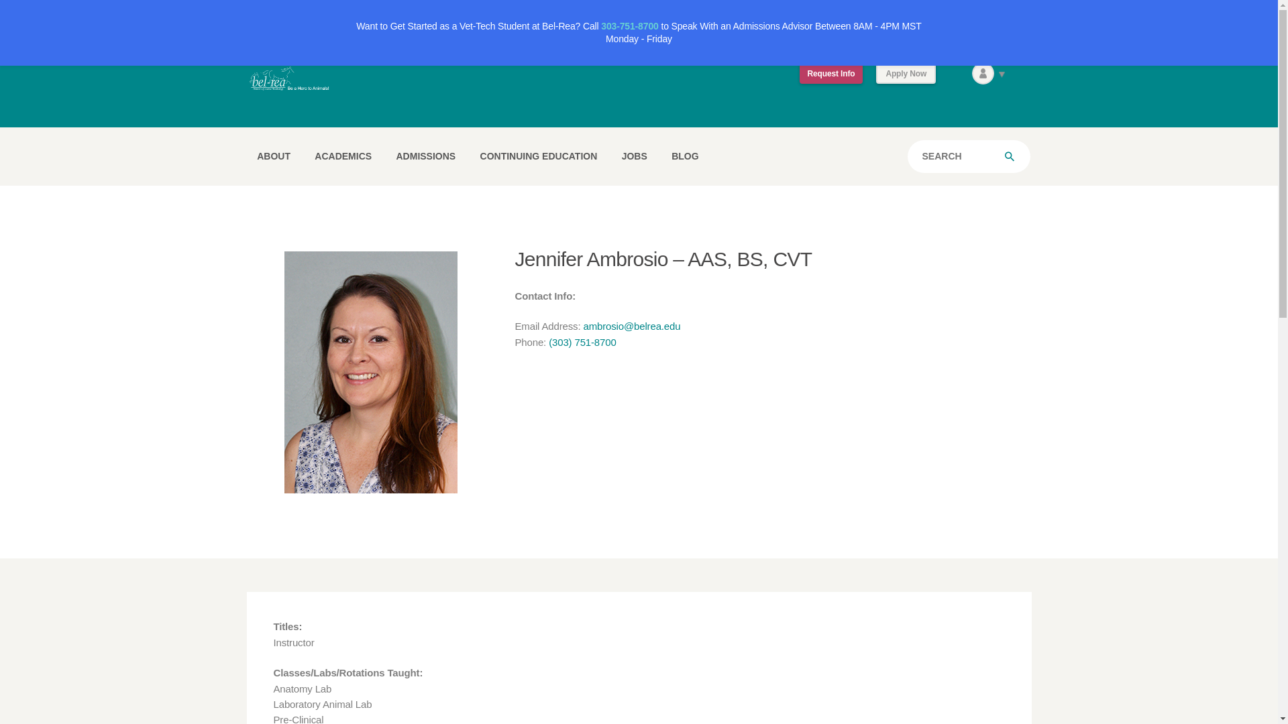  I want to click on CONTINUING EDUCATION, so click(539, 156).